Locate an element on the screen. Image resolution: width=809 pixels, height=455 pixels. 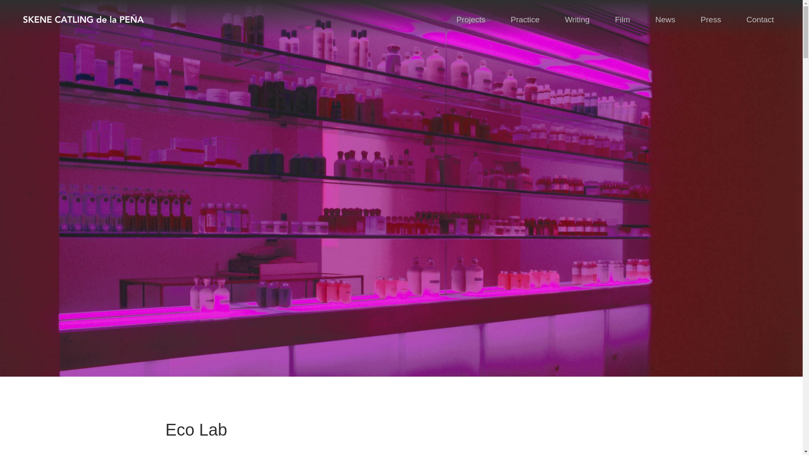
Practice is located at coordinates (525, 19).